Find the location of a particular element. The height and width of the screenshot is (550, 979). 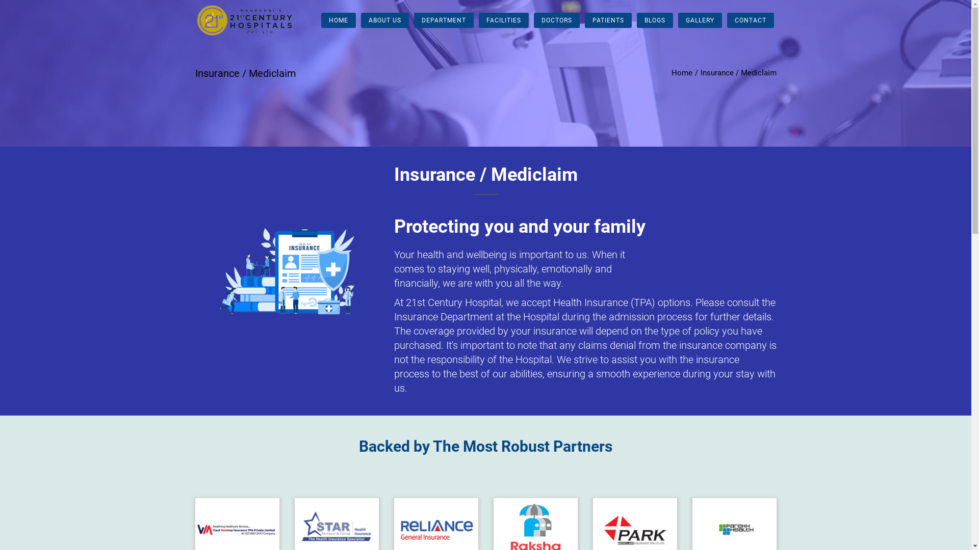

CONTACT is located at coordinates (751, 20).